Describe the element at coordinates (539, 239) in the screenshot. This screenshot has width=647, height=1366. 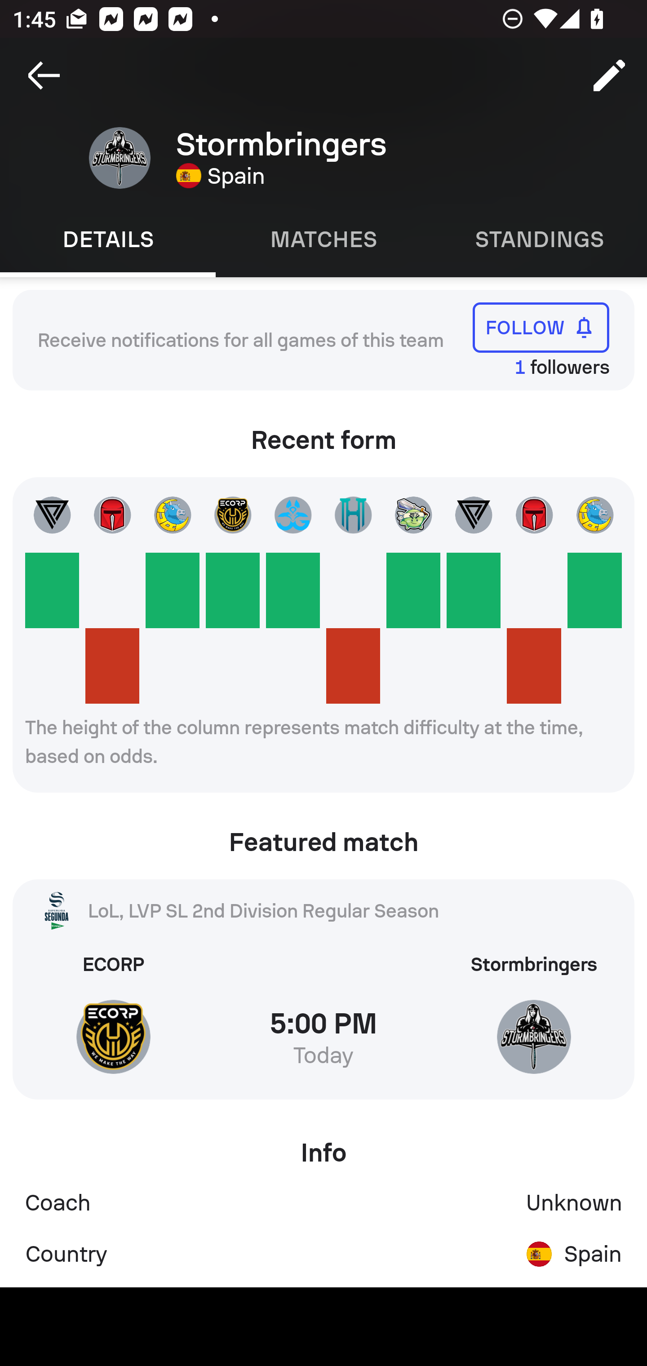
I see `Standings STANDINGS` at that location.